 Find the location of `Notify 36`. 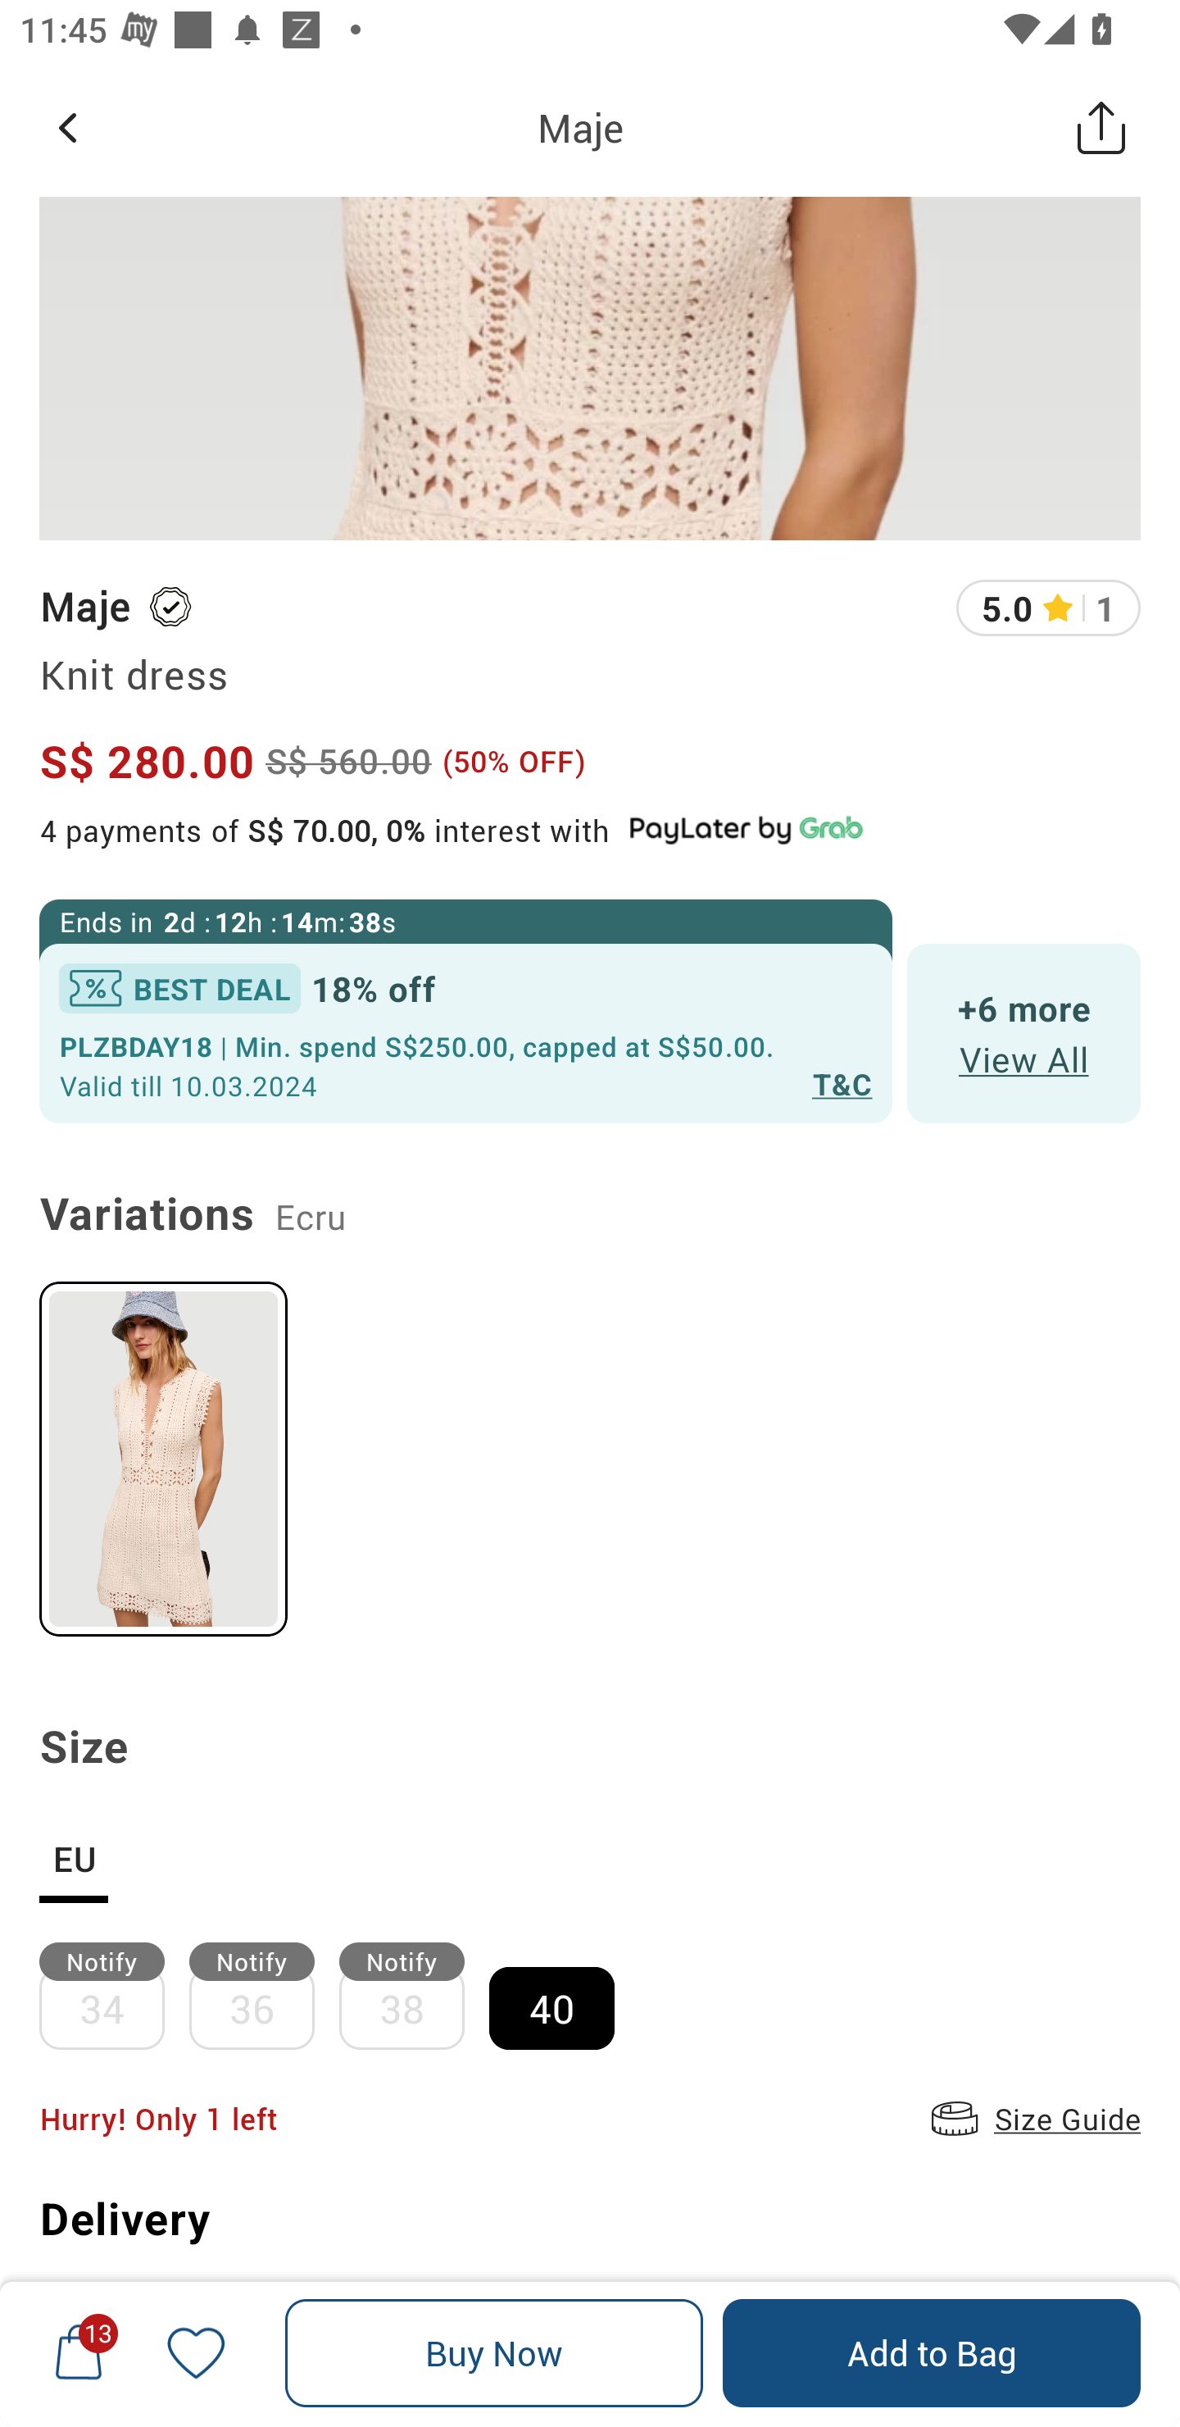

Notify 36 is located at coordinates (264, 1996).